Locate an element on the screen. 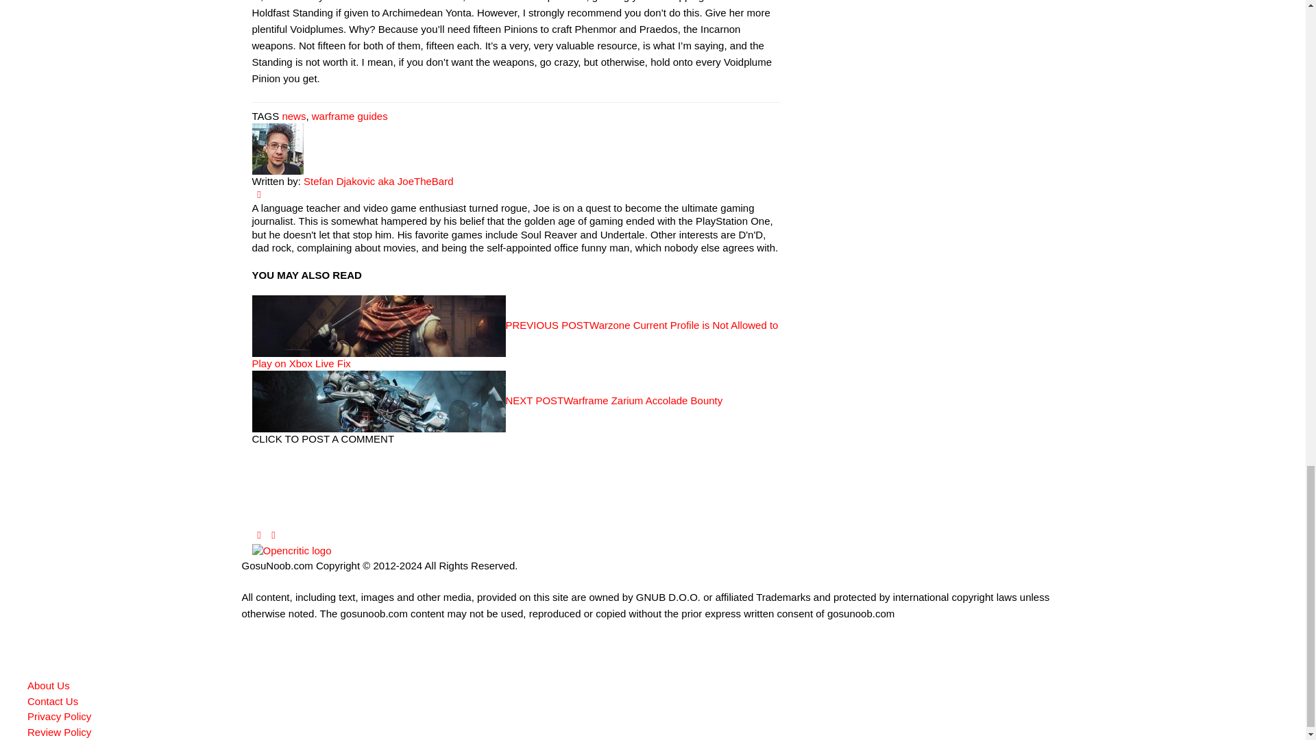 This screenshot has height=740, width=1316. Privacy Policy is located at coordinates (59, 716).